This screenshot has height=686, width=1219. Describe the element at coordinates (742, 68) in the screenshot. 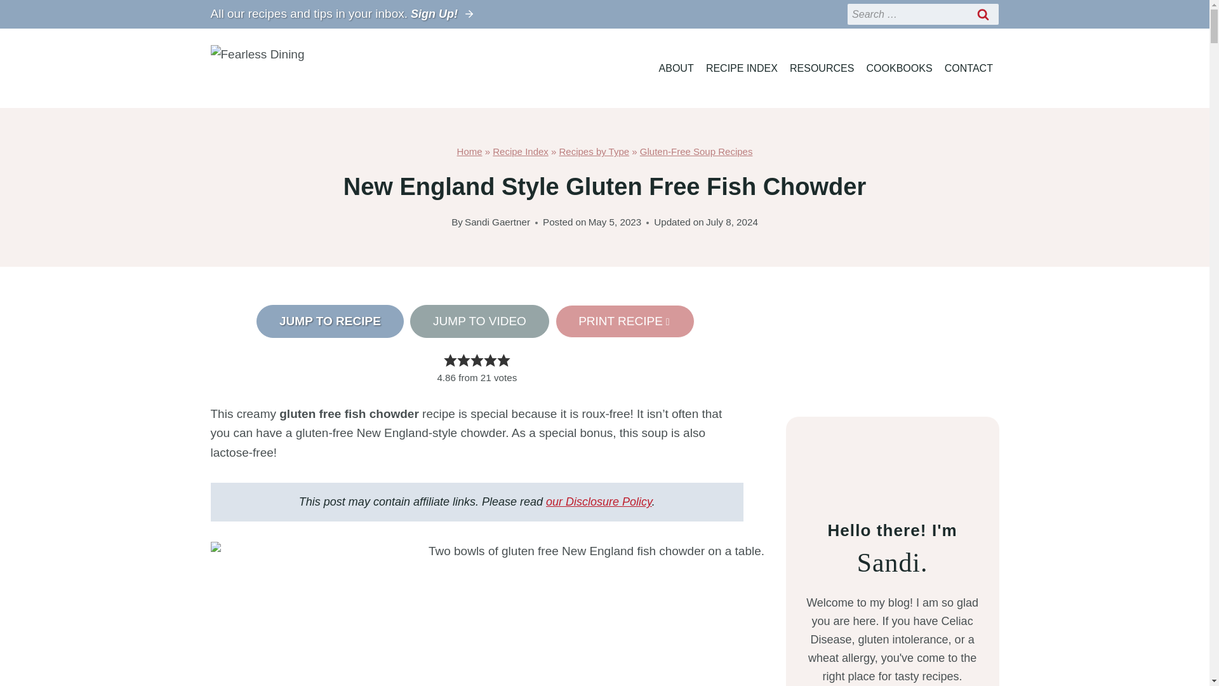

I see `RECIPE INDEX` at that location.